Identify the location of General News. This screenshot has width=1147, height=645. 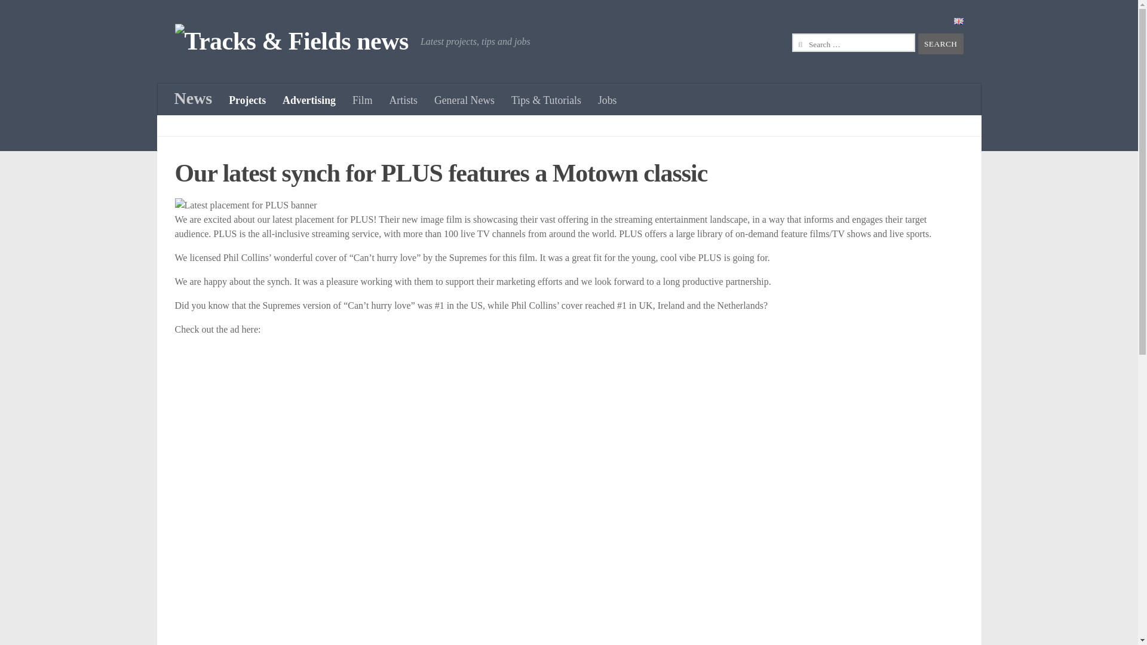
(464, 100).